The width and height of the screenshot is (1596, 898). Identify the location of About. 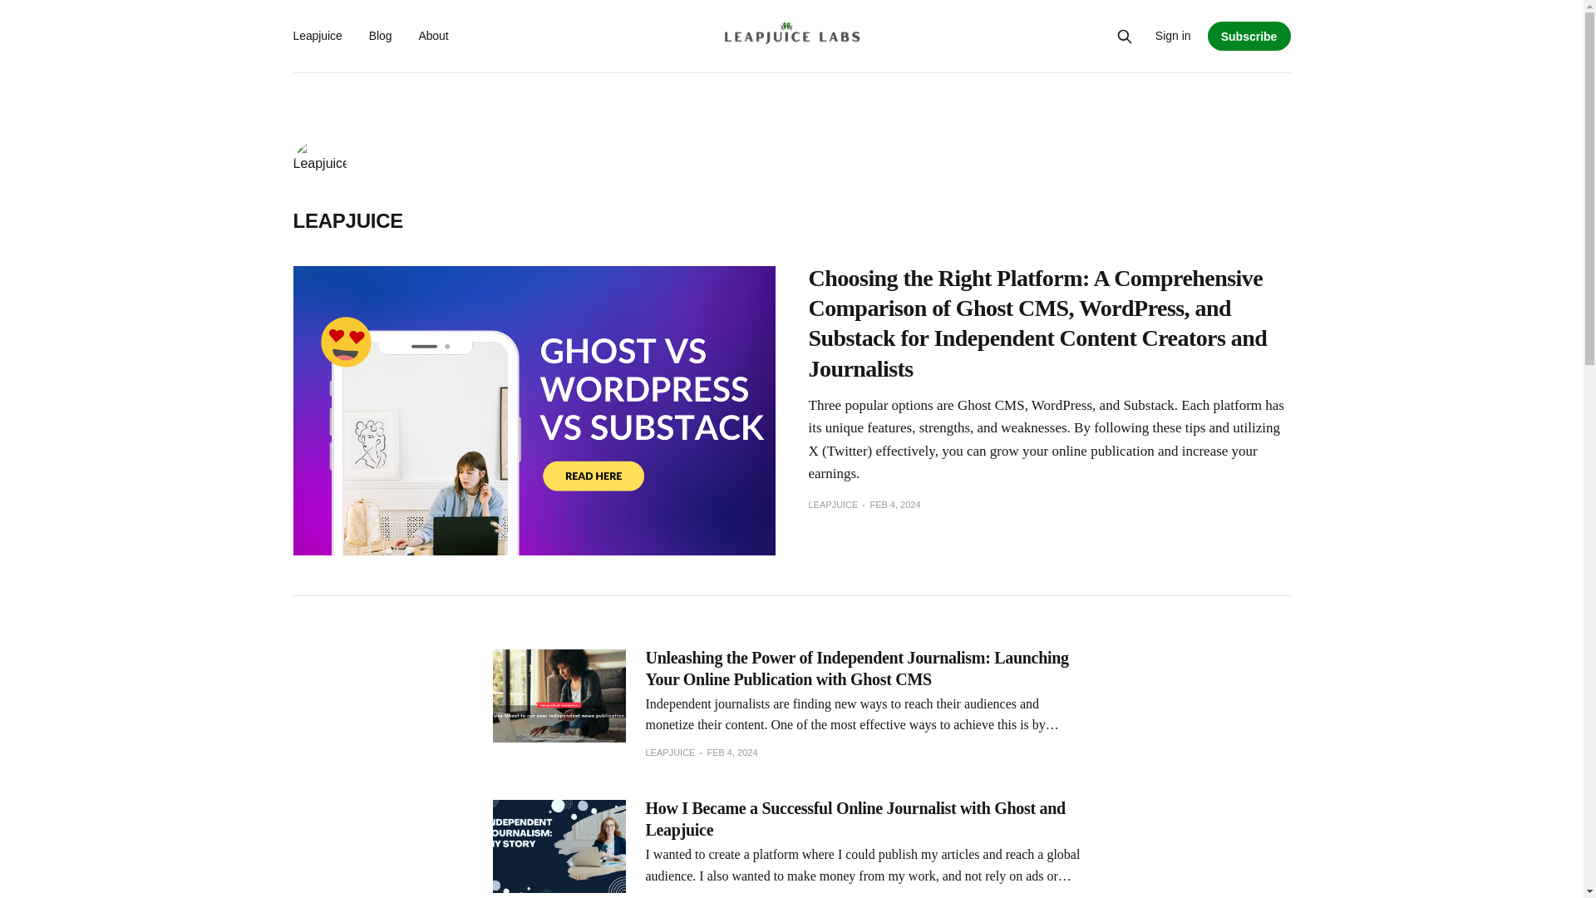
(433, 35).